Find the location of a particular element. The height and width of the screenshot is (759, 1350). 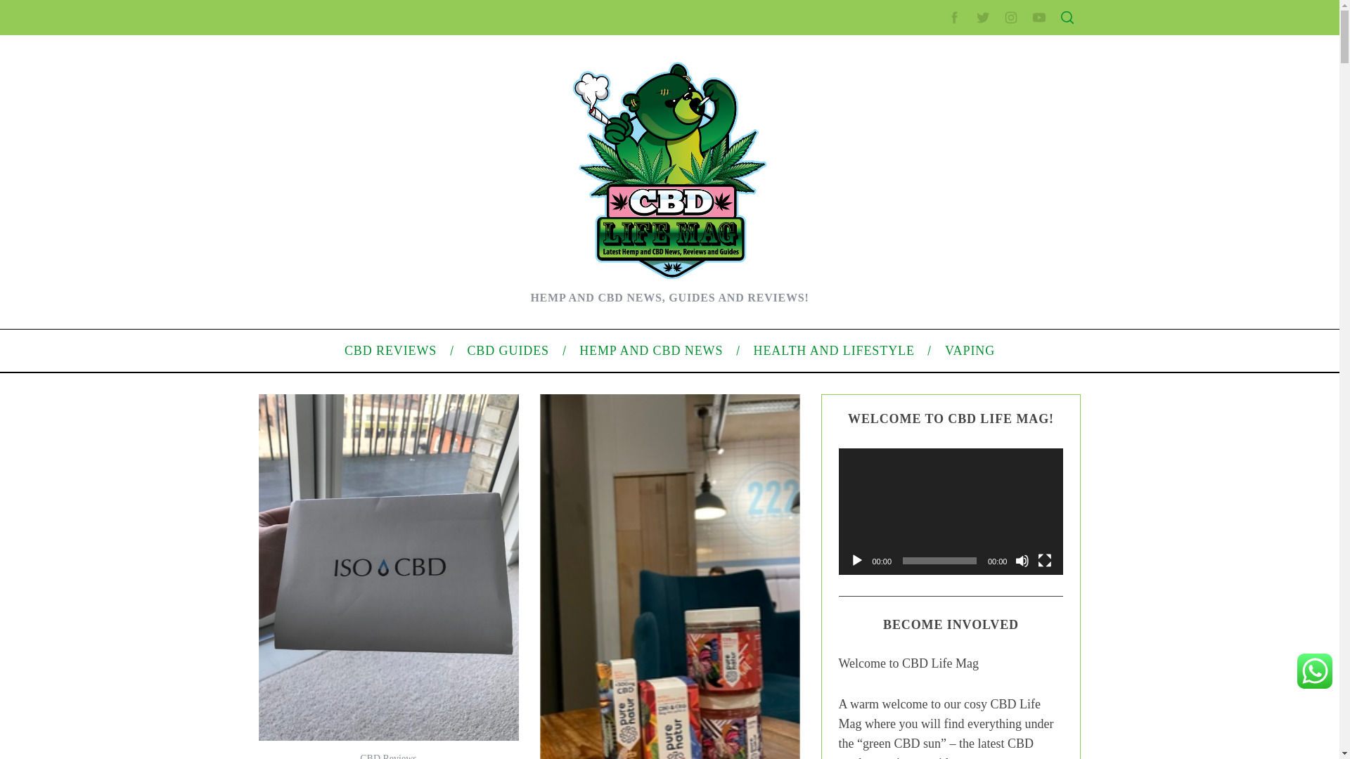

ADMINISTRATOR is located at coordinates (387, 76).